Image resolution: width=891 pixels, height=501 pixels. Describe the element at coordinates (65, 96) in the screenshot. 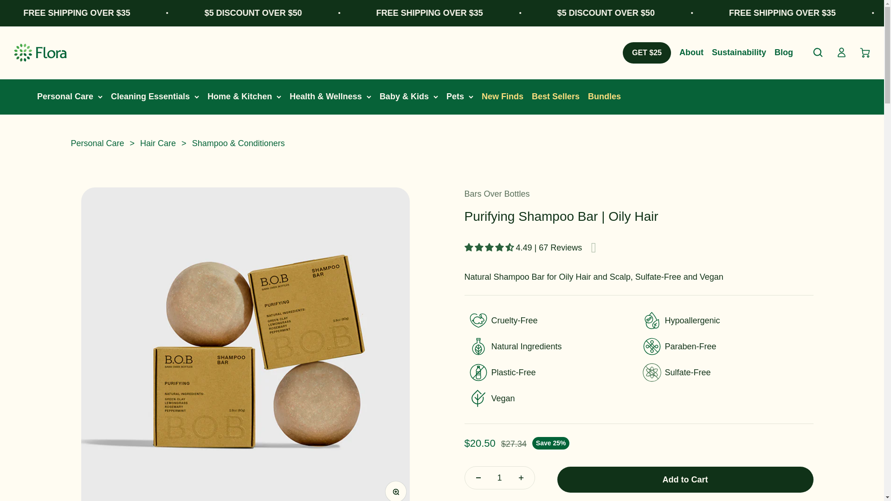

I see `Sustainability` at that location.